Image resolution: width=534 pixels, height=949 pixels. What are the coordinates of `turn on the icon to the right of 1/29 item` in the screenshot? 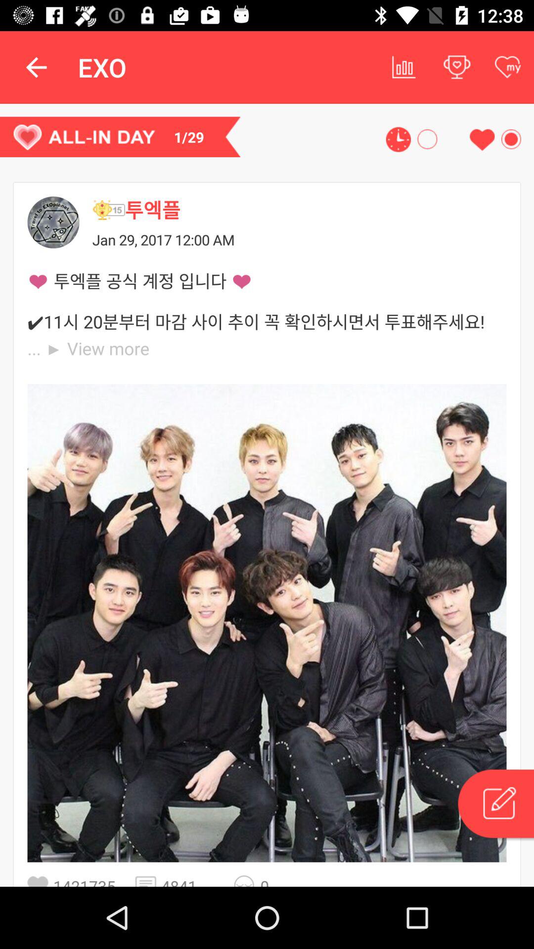 It's located at (399, 139).